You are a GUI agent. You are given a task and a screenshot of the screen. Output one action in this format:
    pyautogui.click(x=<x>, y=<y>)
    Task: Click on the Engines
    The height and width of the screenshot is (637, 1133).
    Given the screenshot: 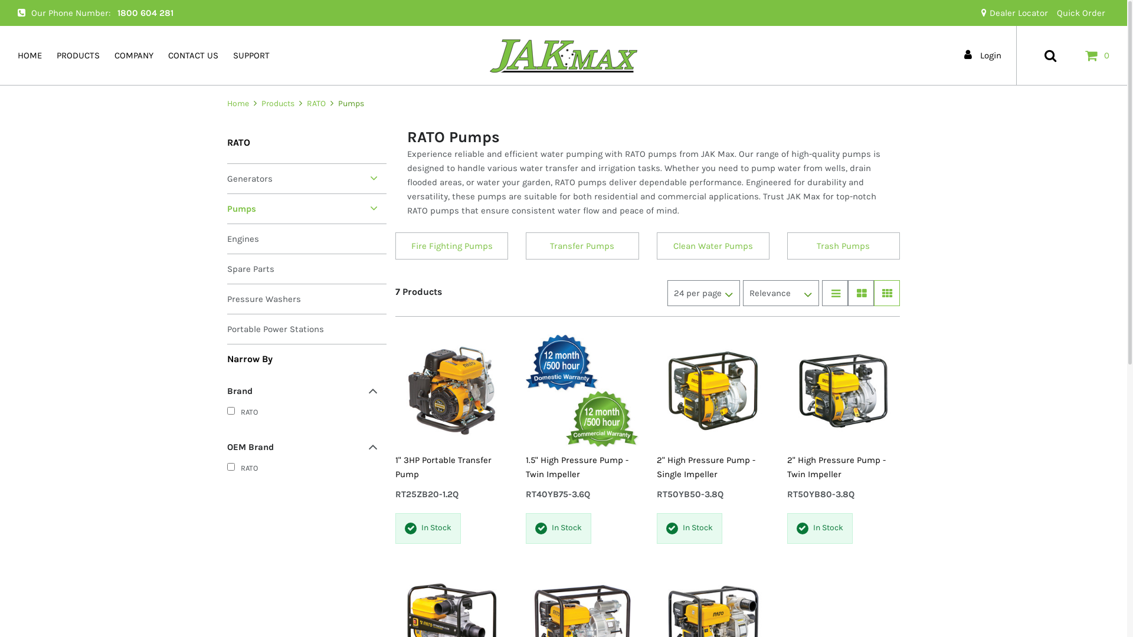 What is the action you would take?
    pyautogui.click(x=307, y=239)
    